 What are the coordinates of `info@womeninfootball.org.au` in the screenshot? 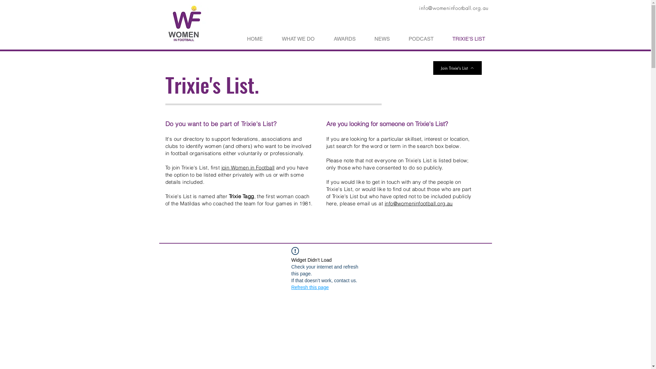 It's located at (419, 204).